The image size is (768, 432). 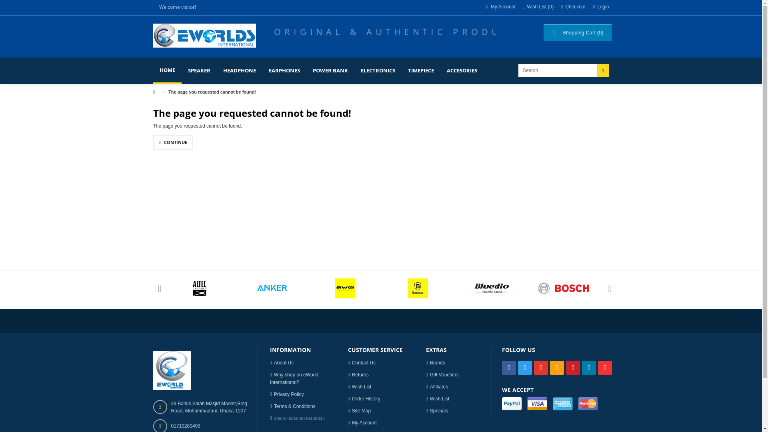 I want to click on Returns, so click(x=358, y=375).